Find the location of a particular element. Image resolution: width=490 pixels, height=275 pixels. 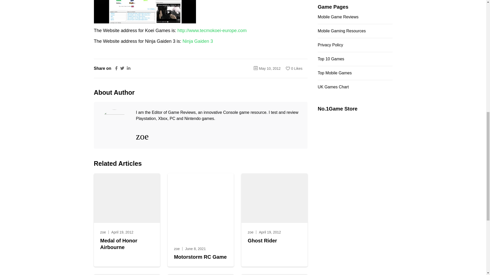

June 8, 2021 is located at coordinates (195, 249).